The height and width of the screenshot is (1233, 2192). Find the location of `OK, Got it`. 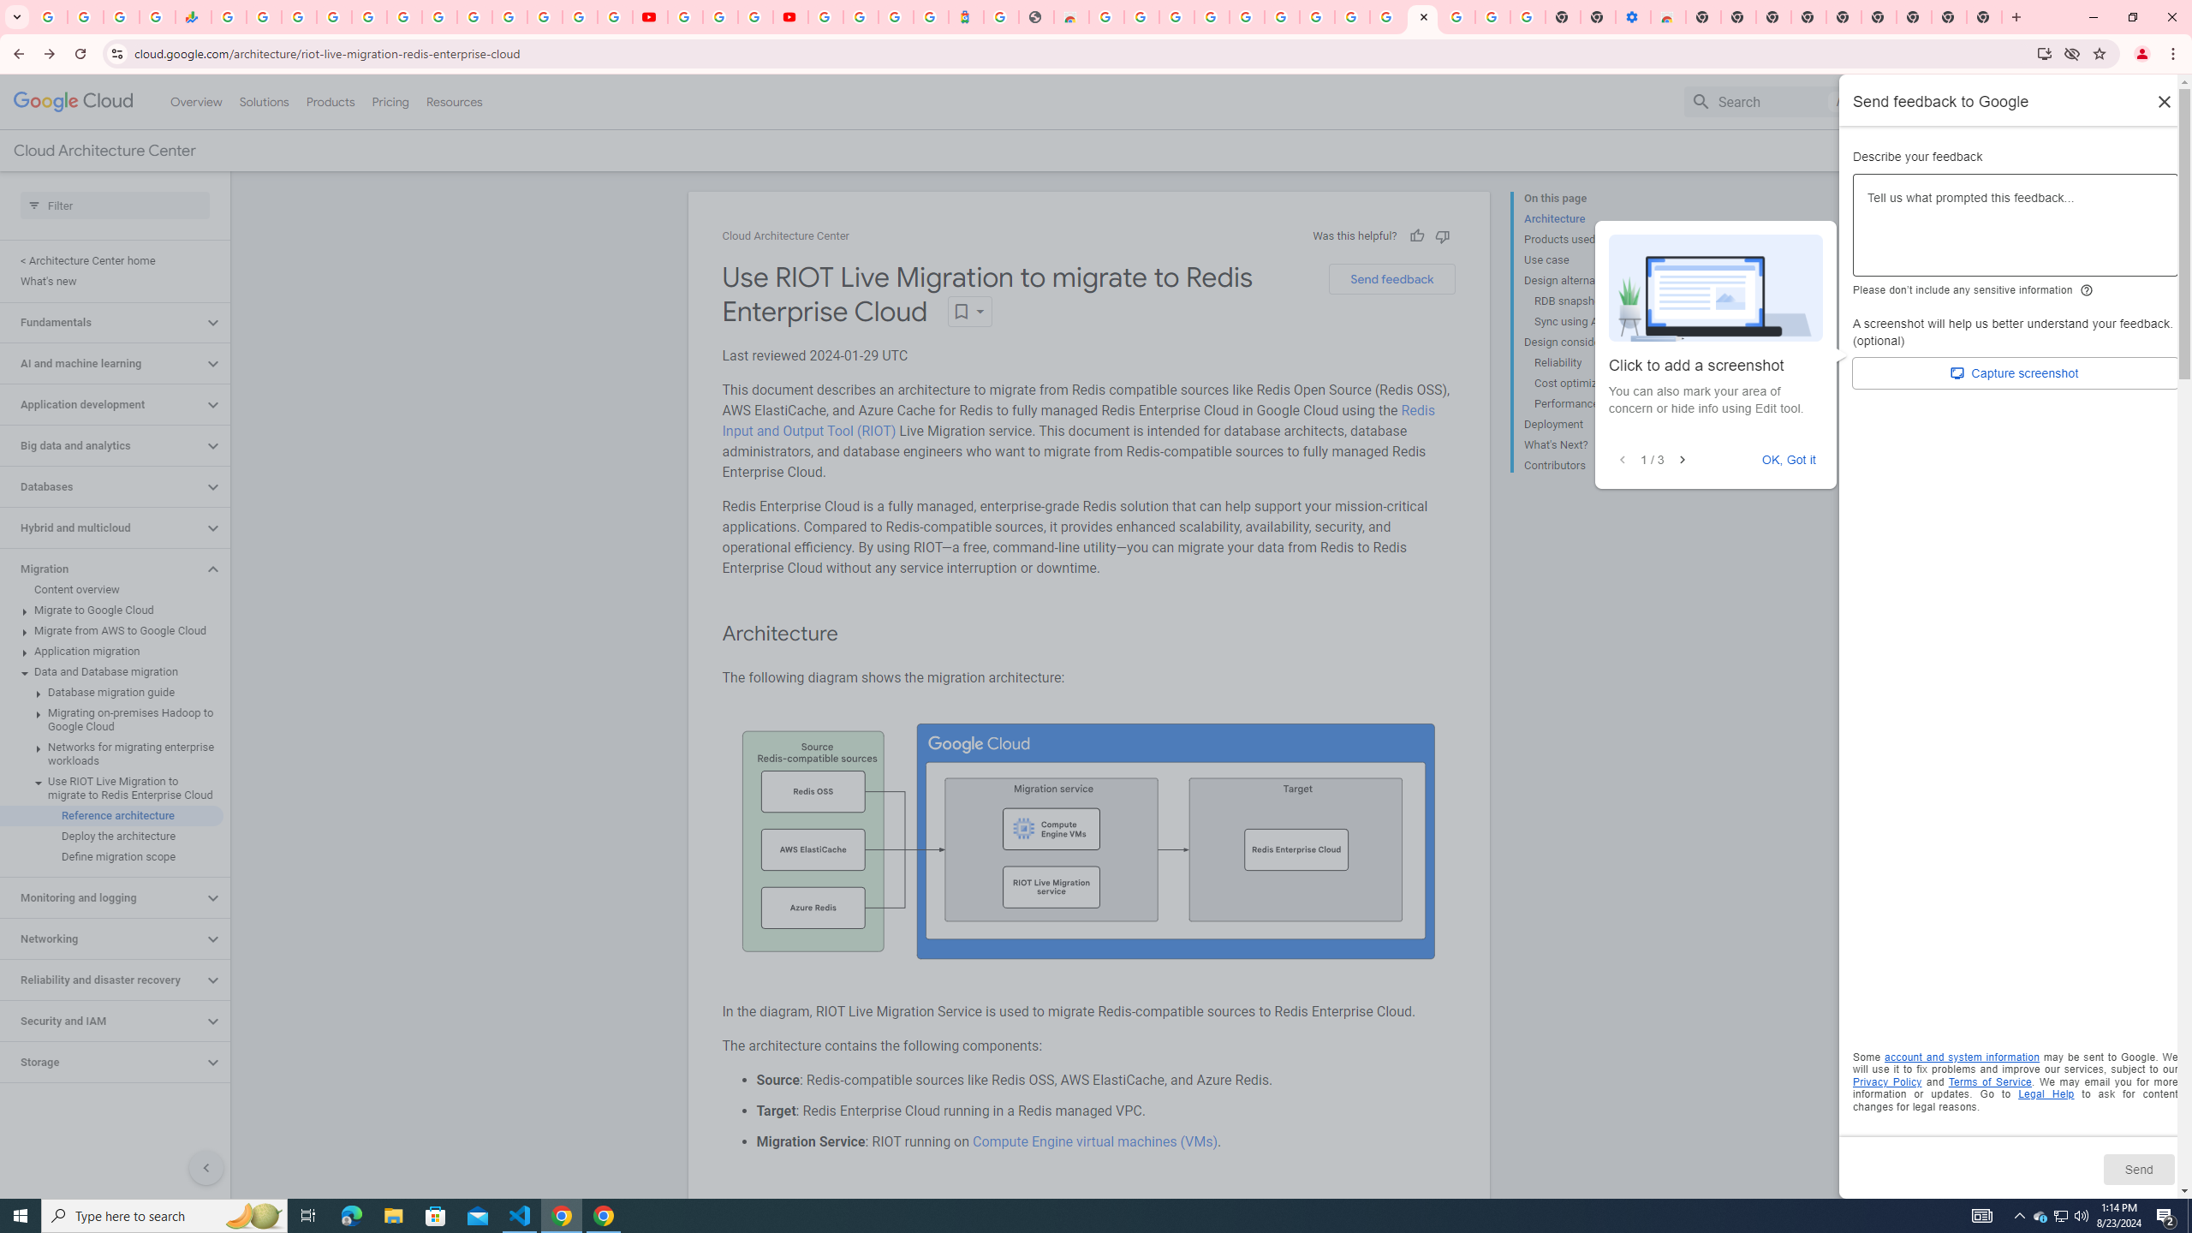

OK, Got it is located at coordinates (1790, 459).